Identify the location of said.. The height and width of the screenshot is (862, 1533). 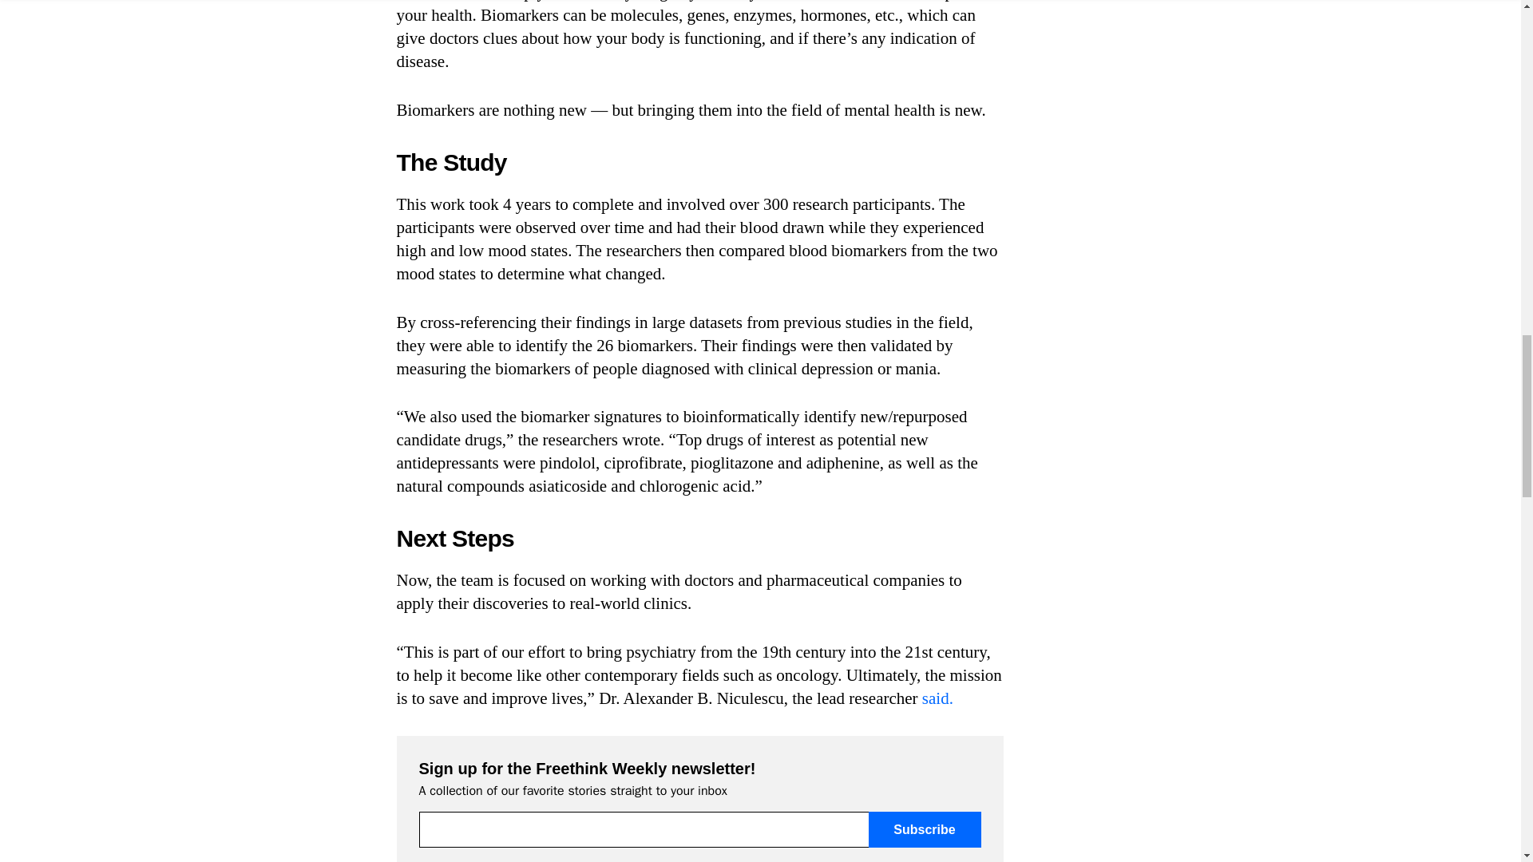
(937, 698).